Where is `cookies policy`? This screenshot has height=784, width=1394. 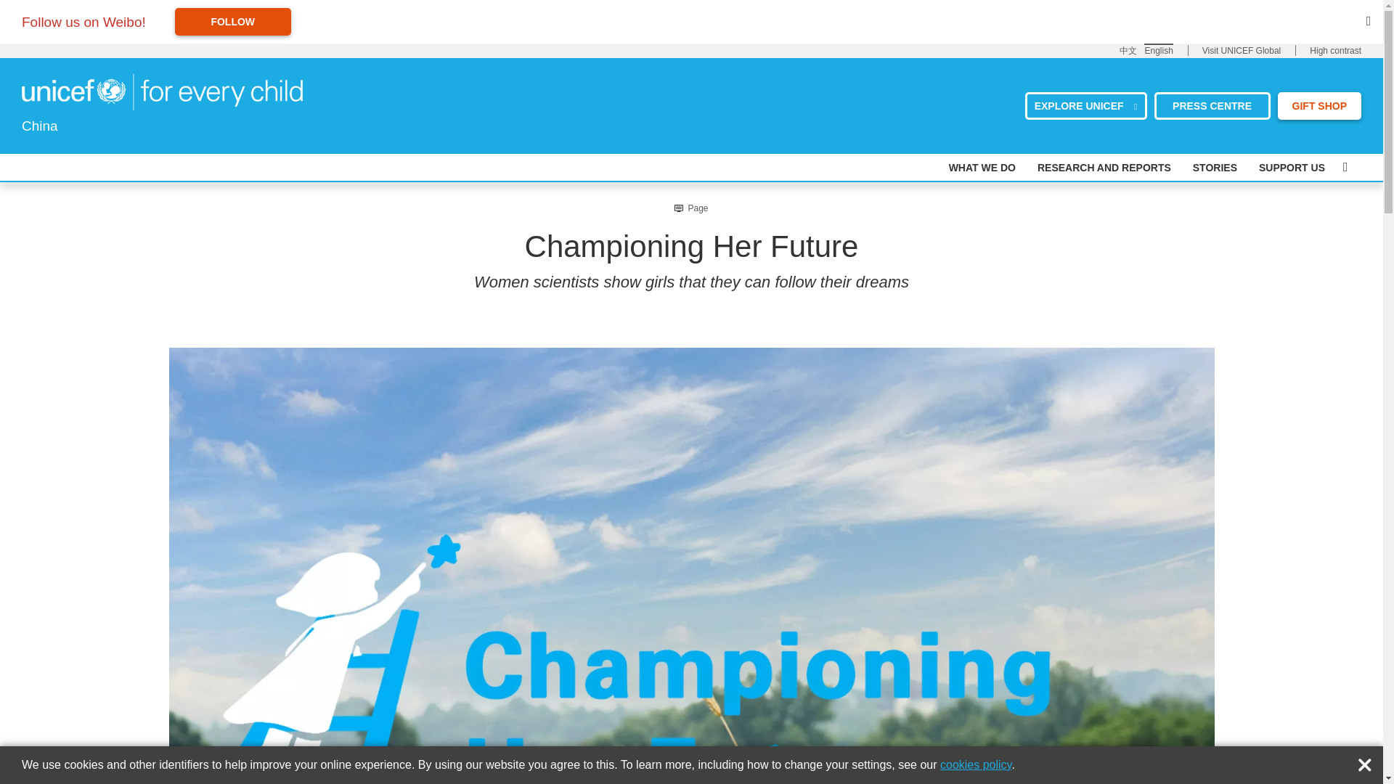 cookies policy is located at coordinates (976, 764).